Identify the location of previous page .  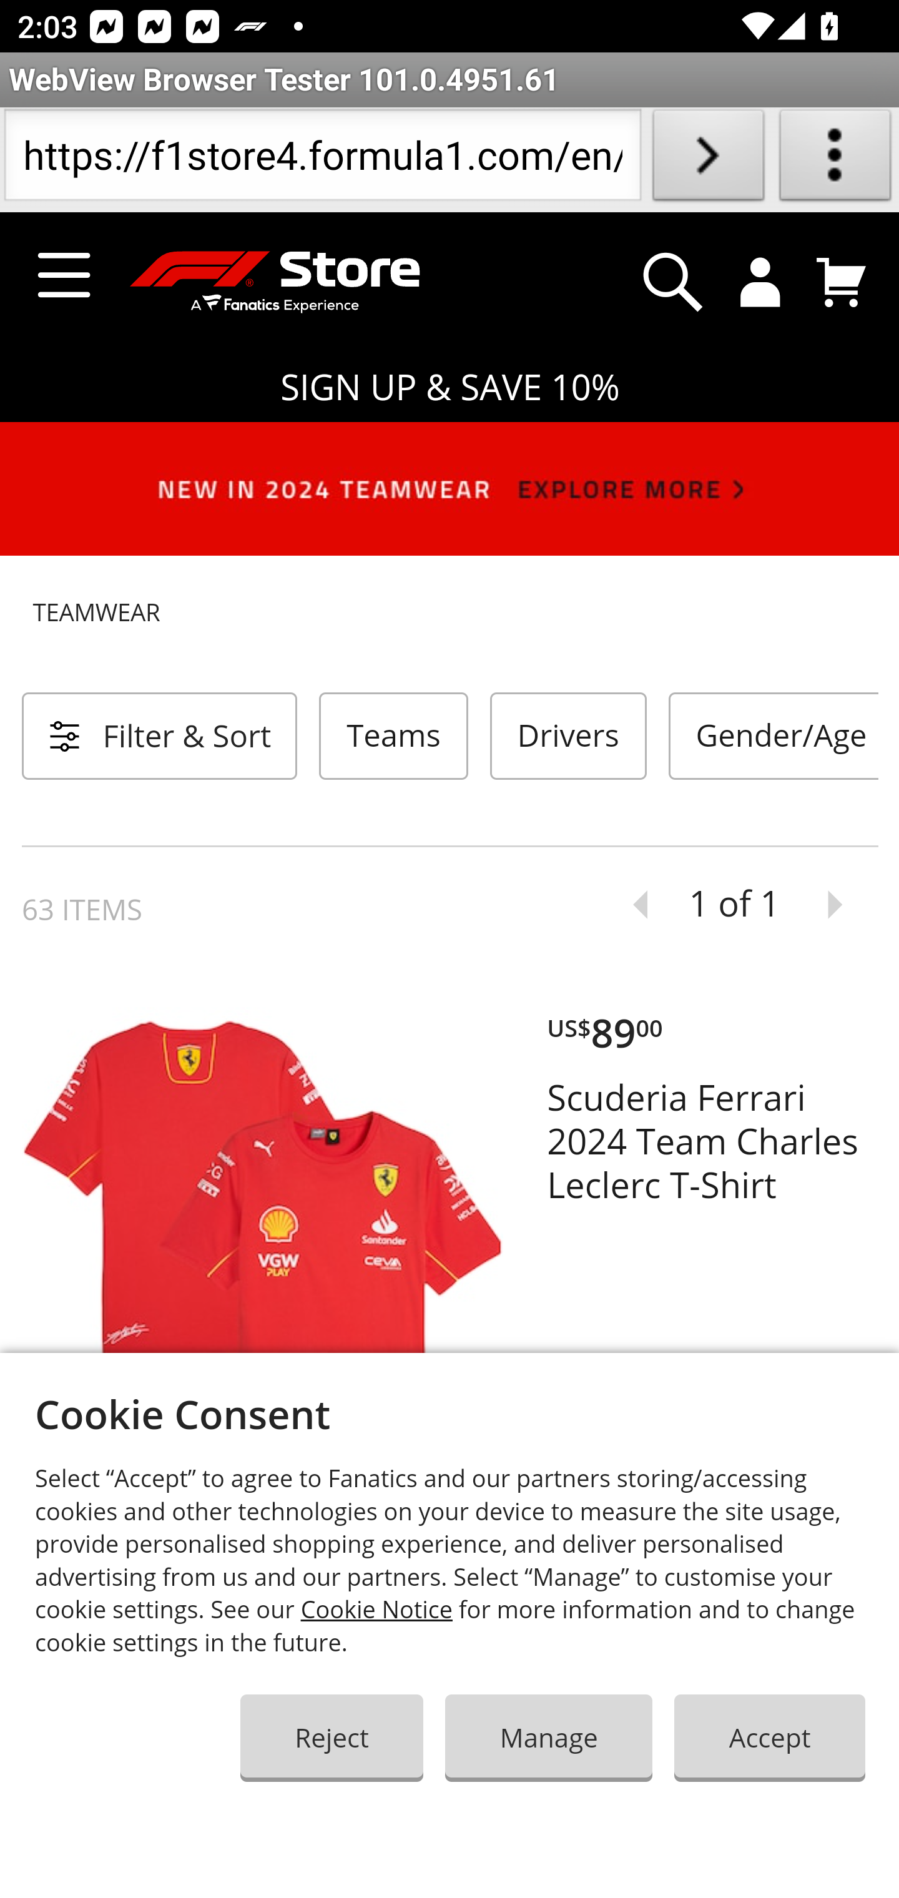
(632, 905).